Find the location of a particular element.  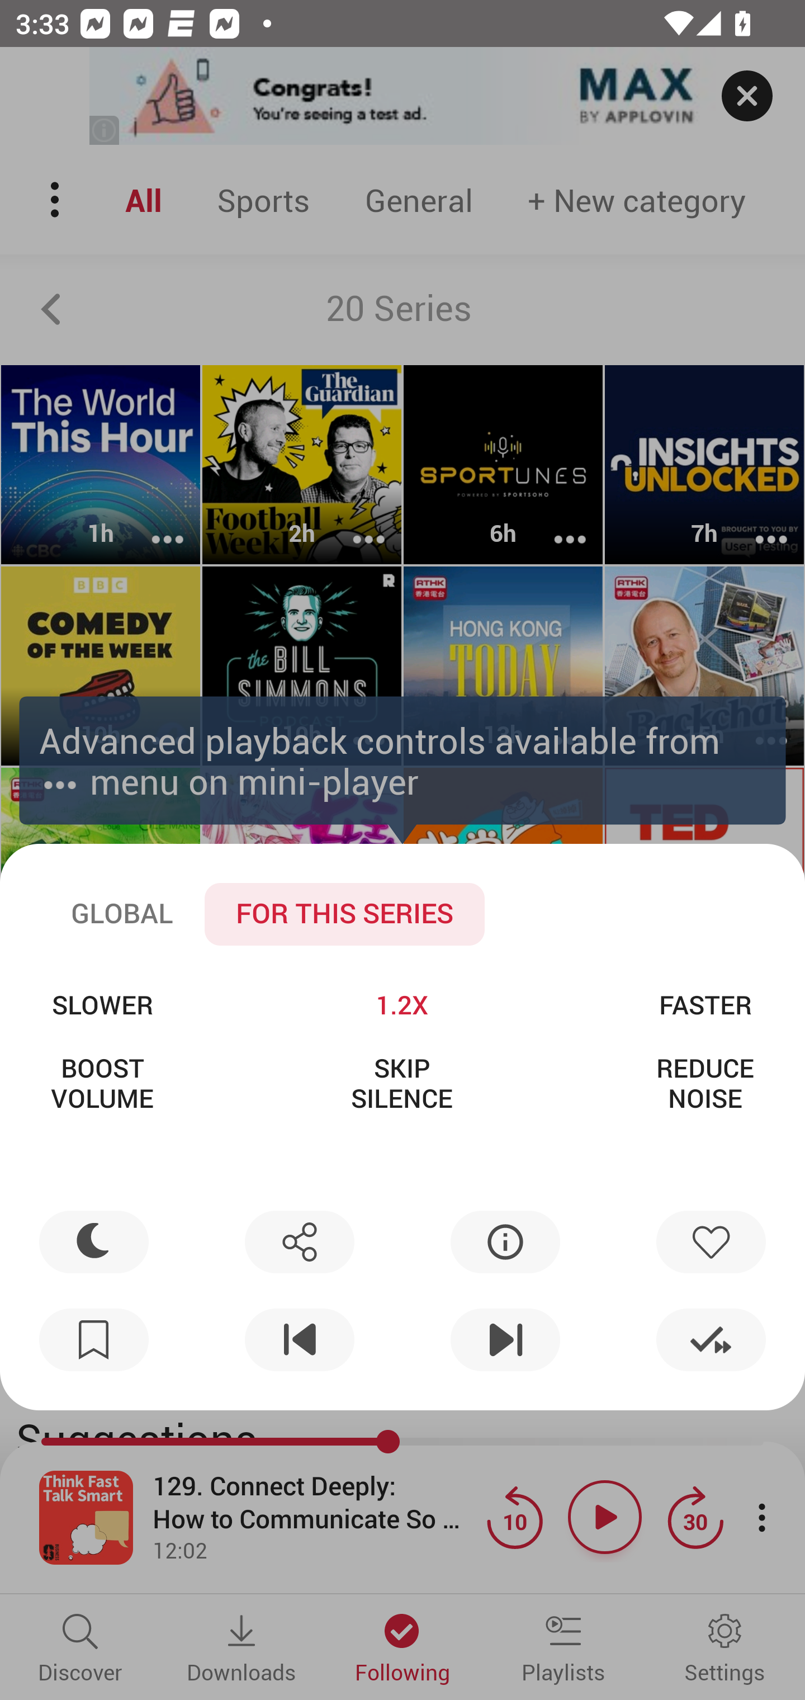

FASTER is located at coordinates (705, 1004).